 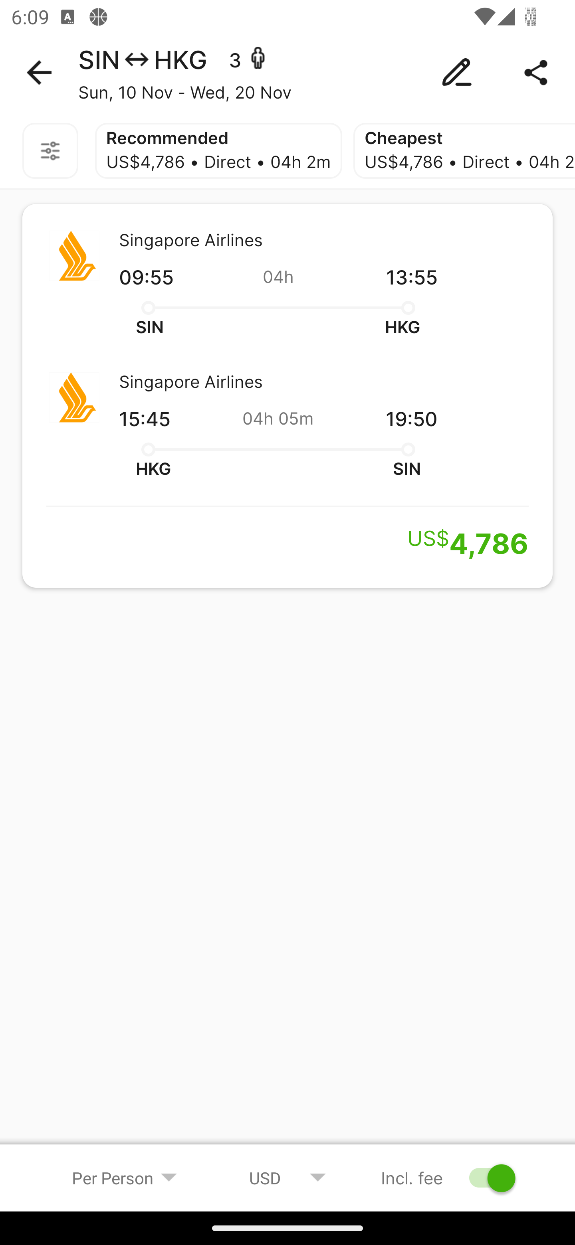 I want to click on Cheapest US$4,786 • Direct • 04h 2m, so click(x=464, y=151).